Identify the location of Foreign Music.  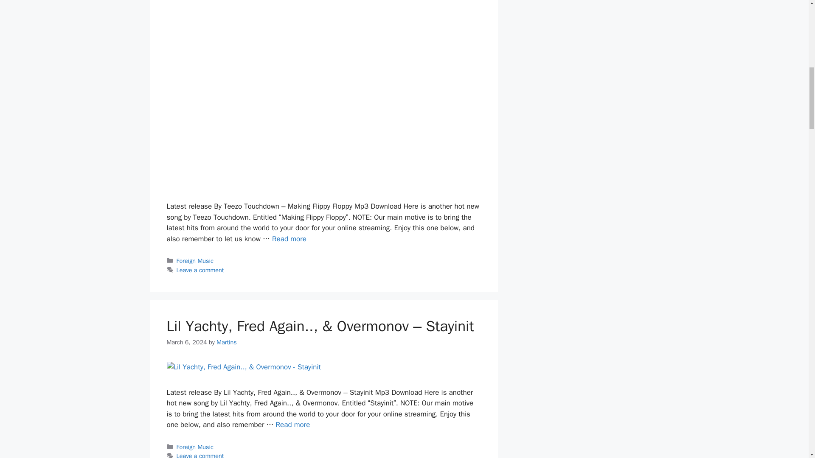
(195, 447).